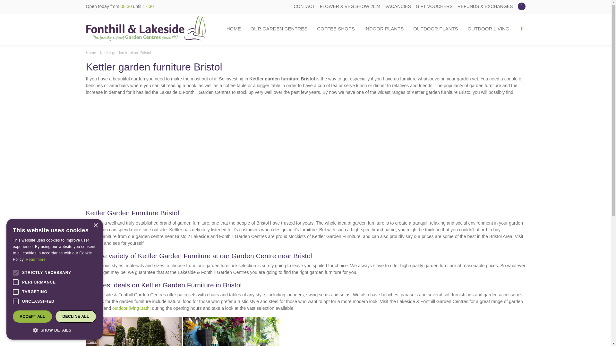  Describe the element at coordinates (304, 6) in the screenshot. I see `Contact` at that location.